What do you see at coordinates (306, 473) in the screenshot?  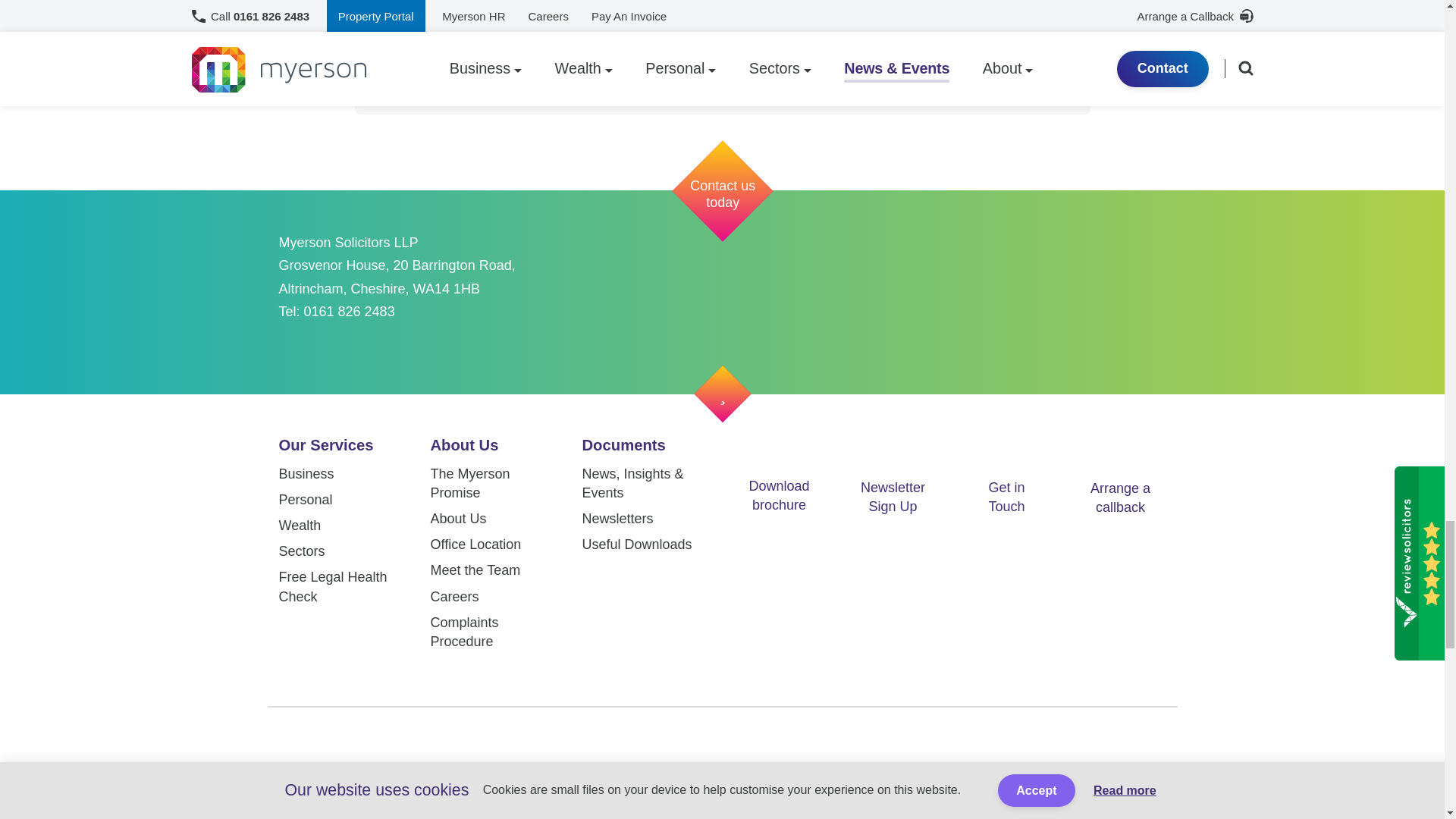 I see `Business` at bounding box center [306, 473].